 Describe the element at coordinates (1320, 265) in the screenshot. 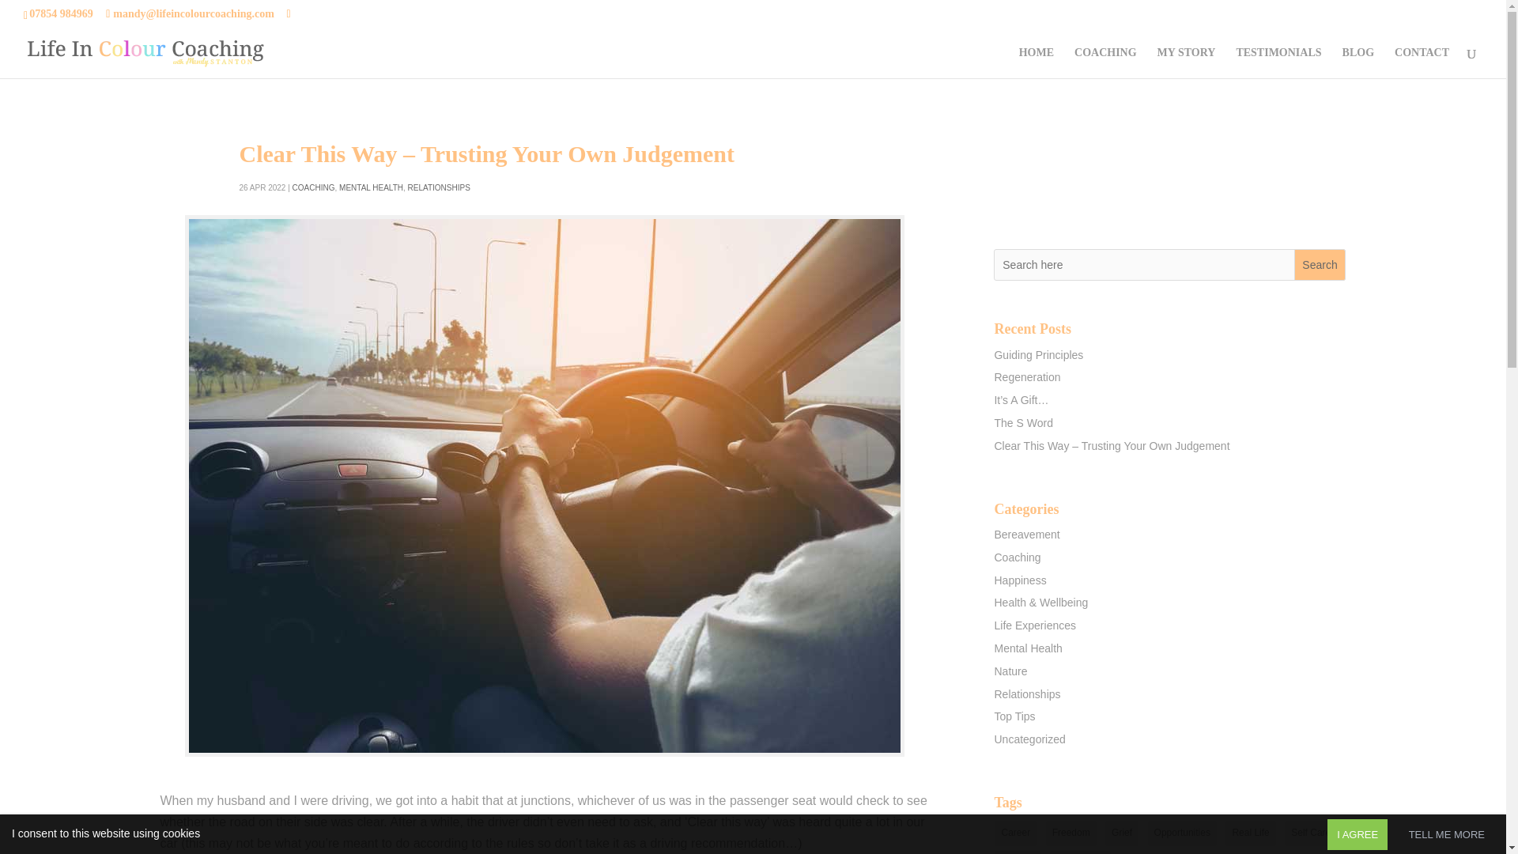

I see `Search` at that location.